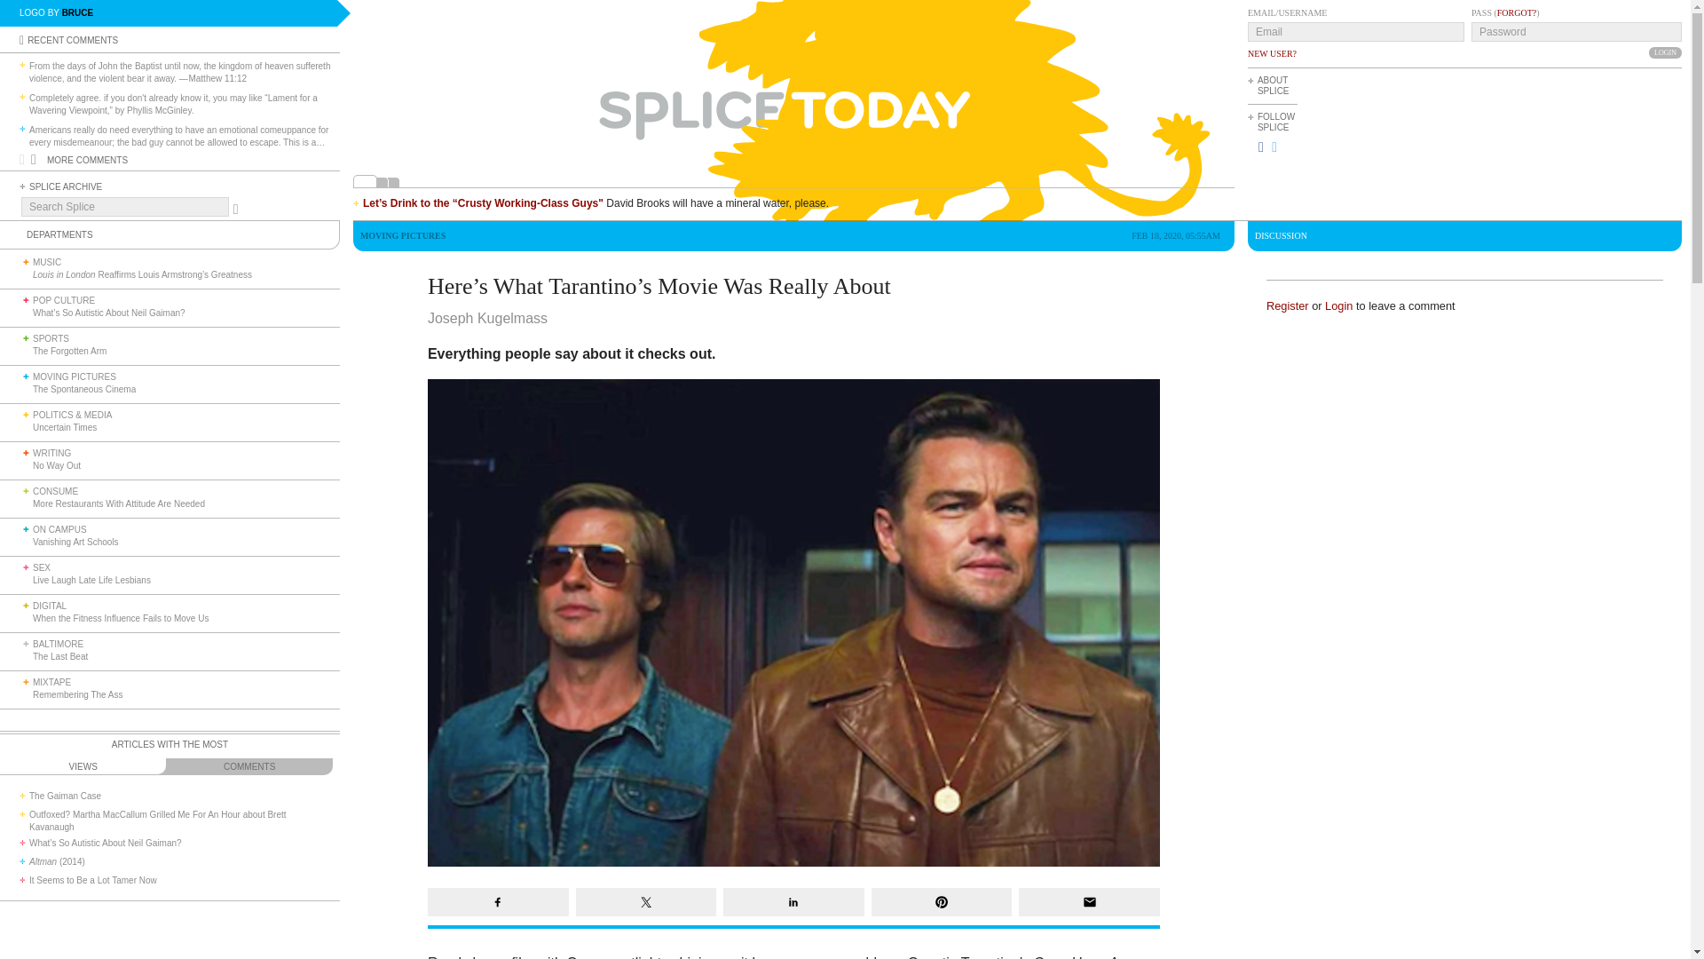 The width and height of the screenshot is (1704, 959). What do you see at coordinates (56, 465) in the screenshot?
I see `No Way Out` at bounding box center [56, 465].